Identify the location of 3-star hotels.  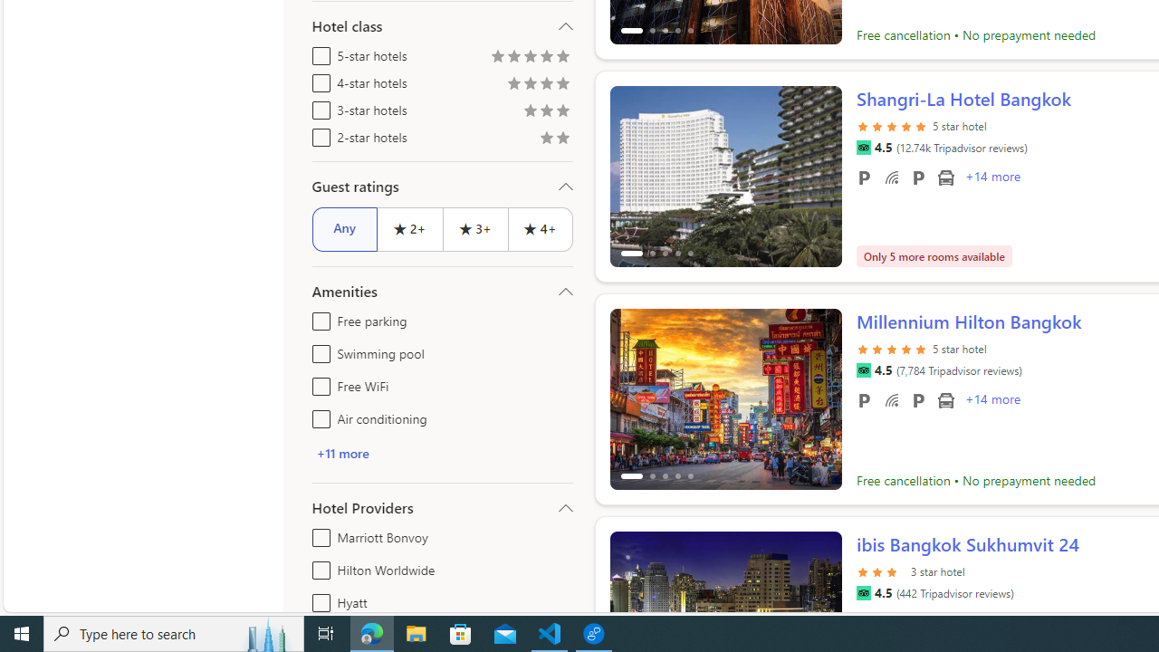
(318, 107).